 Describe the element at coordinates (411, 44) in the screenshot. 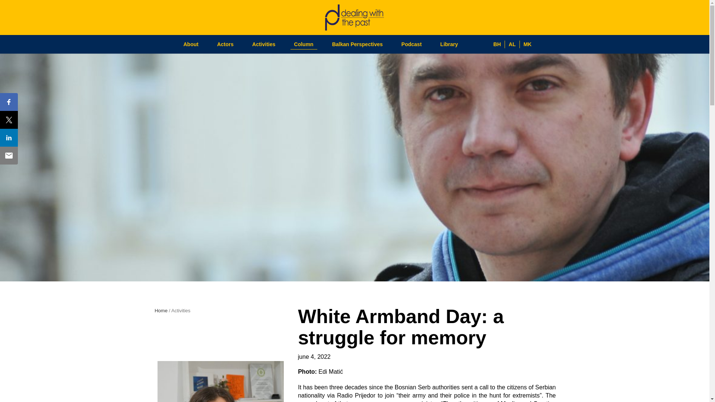

I see `Podcast` at that location.